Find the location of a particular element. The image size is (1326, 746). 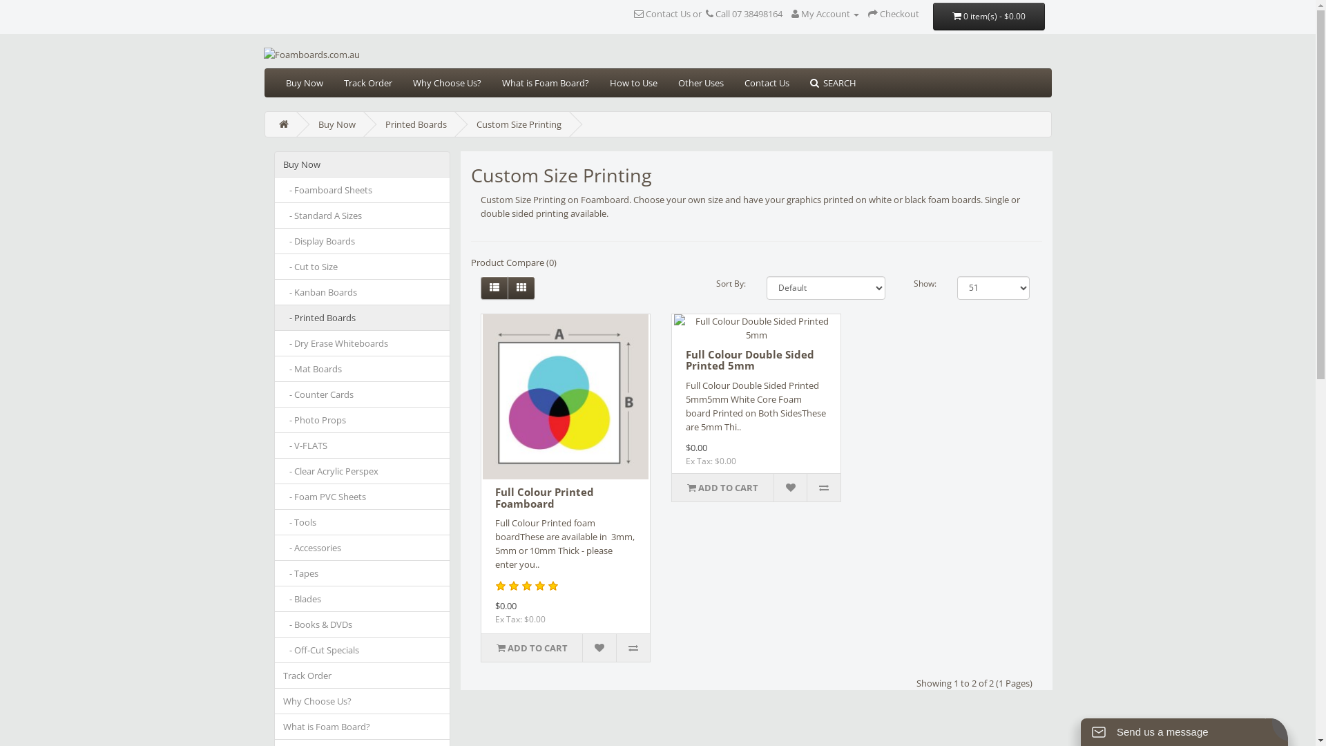

Why Choose Us? is located at coordinates (362, 701).